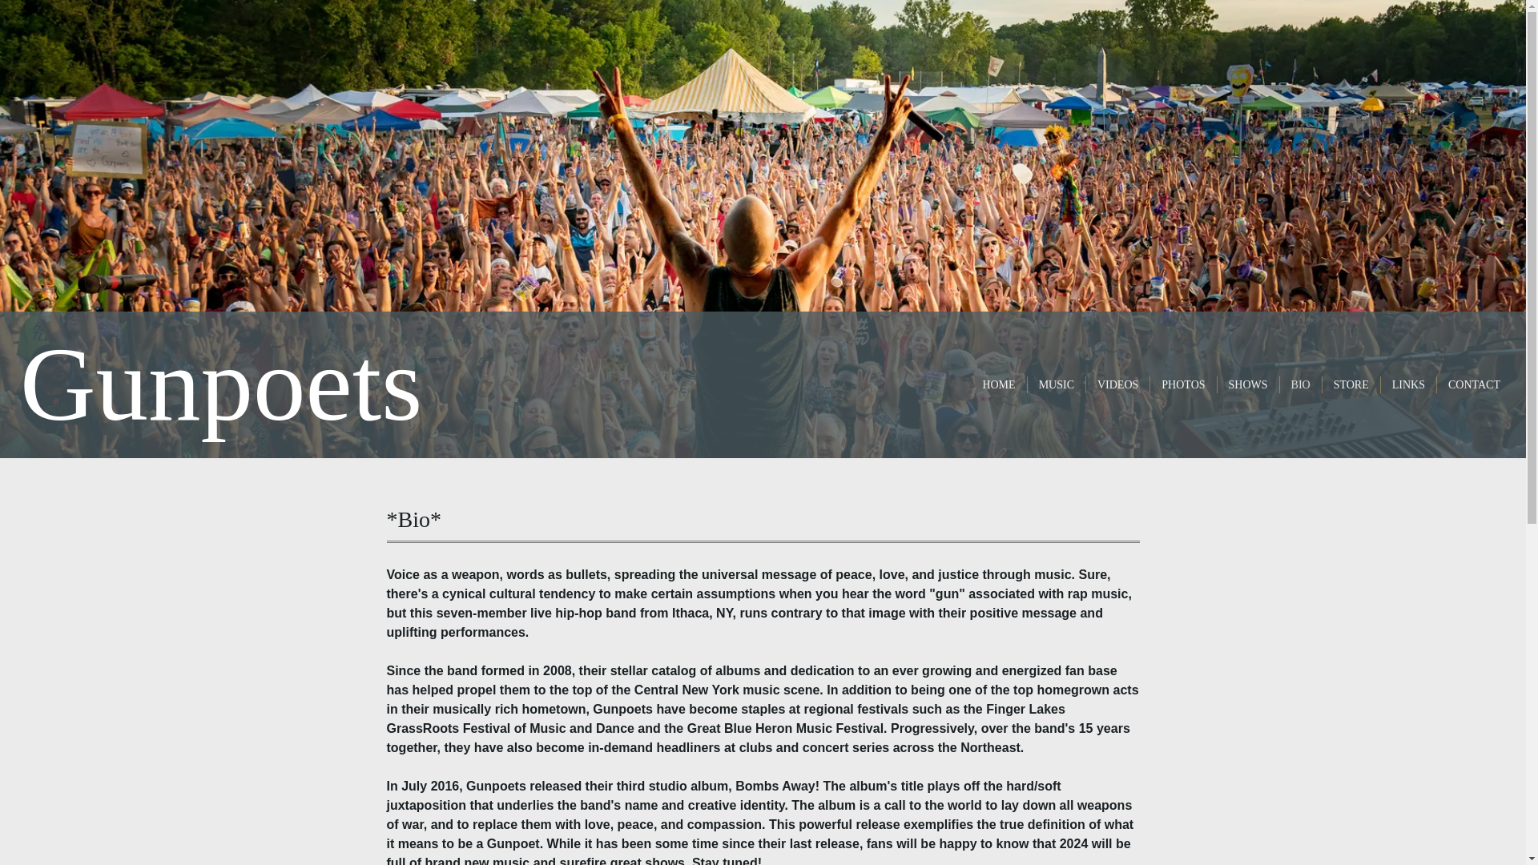 This screenshot has height=865, width=1538. Describe the element at coordinates (1474, 384) in the screenshot. I see `CONTACT` at that location.